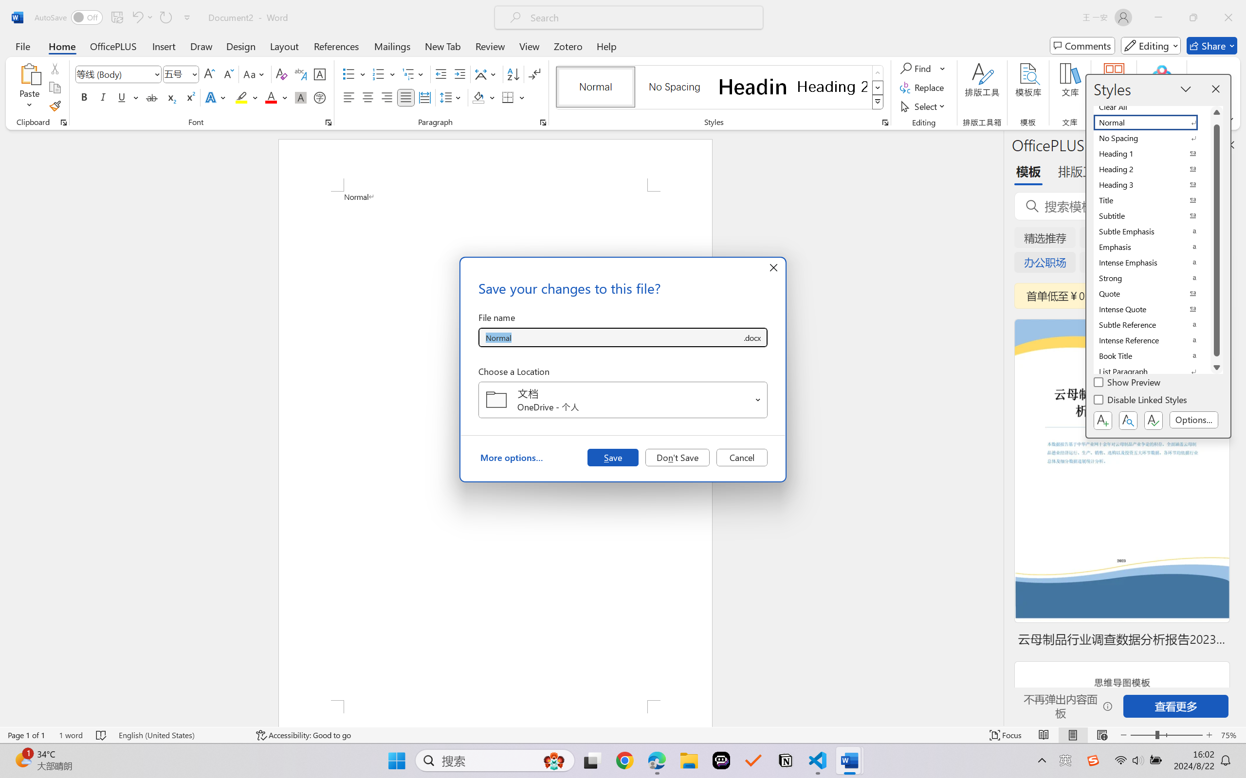 The width and height of the screenshot is (1246, 778). I want to click on Borders, so click(513, 97).